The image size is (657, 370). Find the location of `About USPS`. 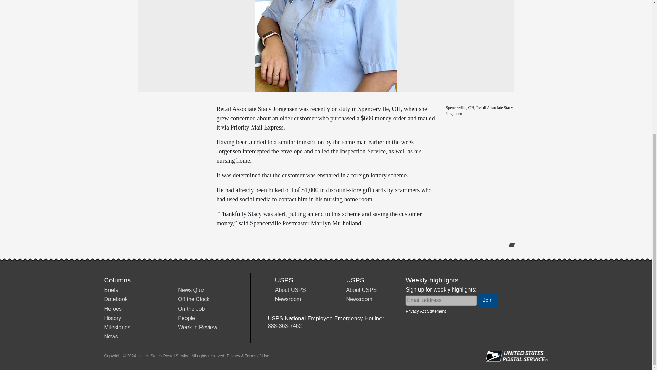

About USPS is located at coordinates (361, 290).